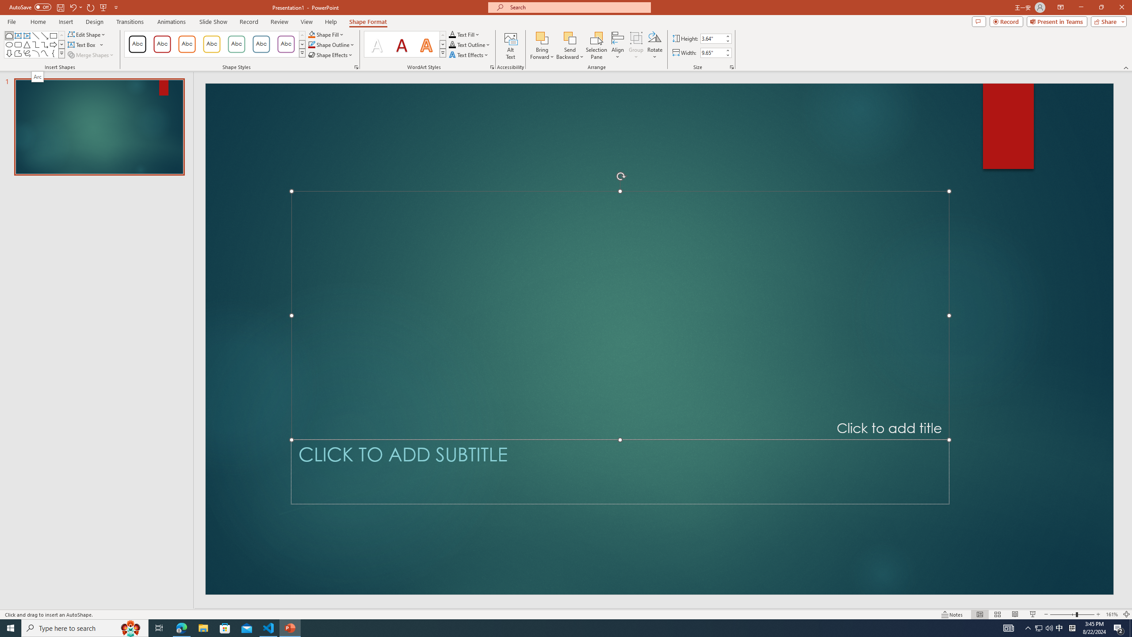 The height and width of the screenshot is (637, 1132). What do you see at coordinates (261, 44) in the screenshot?
I see `Colored Outline - Blue-Gray, Accent 5` at bounding box center [261, 44].